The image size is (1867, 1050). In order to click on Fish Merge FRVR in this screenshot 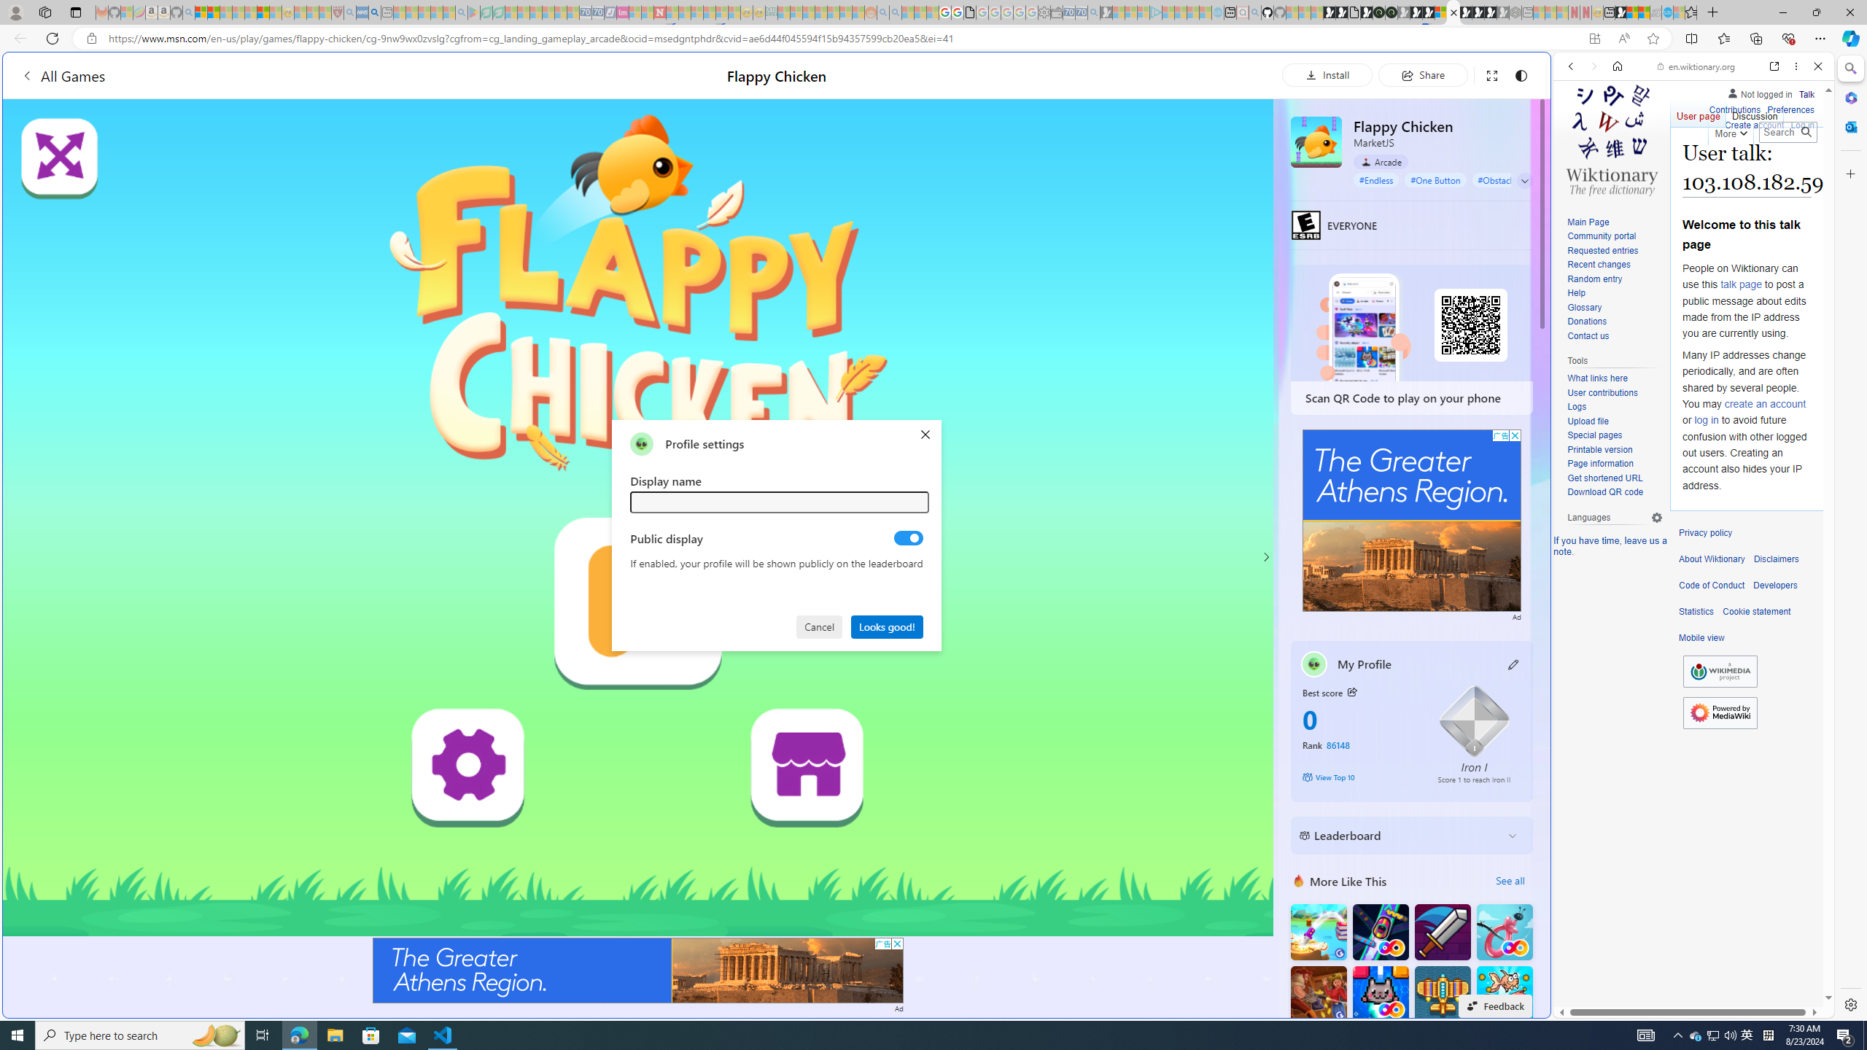, I will do `click(1504, 993)`.